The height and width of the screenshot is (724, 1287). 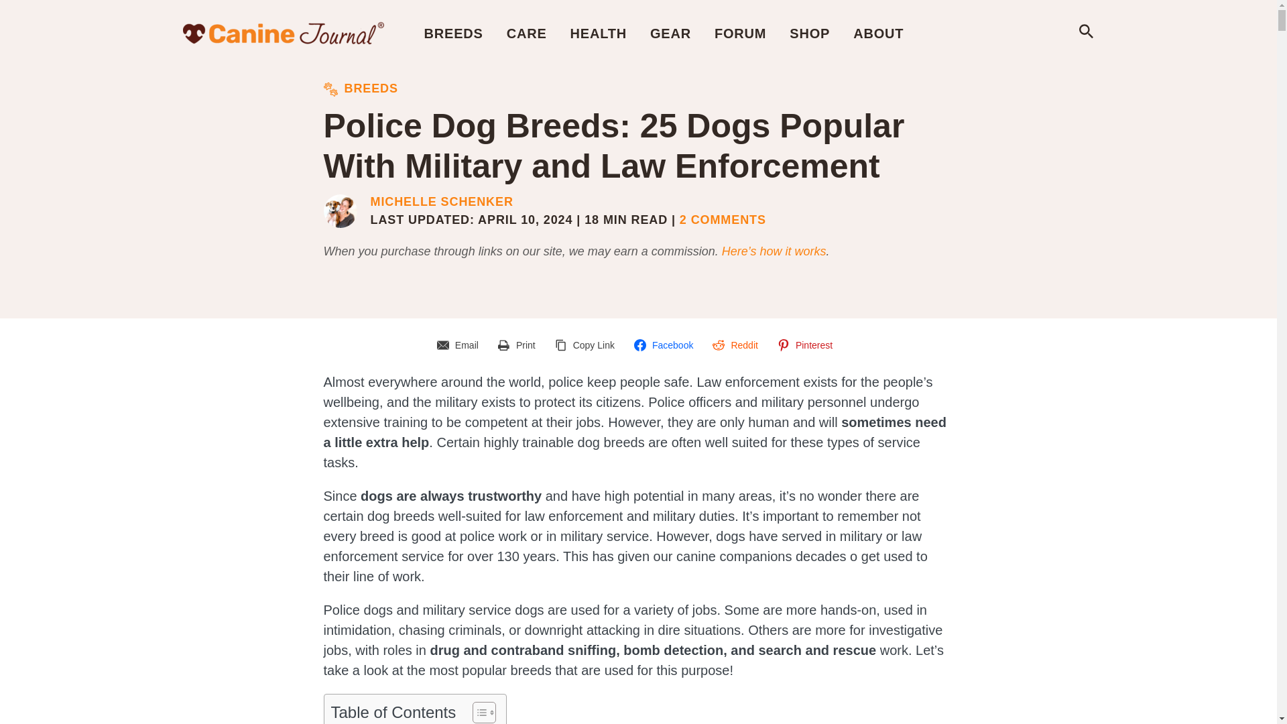 What do you see at coordinates (453, 33) in the screenshot?
I see `BREEDS` at bounding box center [453, 33].